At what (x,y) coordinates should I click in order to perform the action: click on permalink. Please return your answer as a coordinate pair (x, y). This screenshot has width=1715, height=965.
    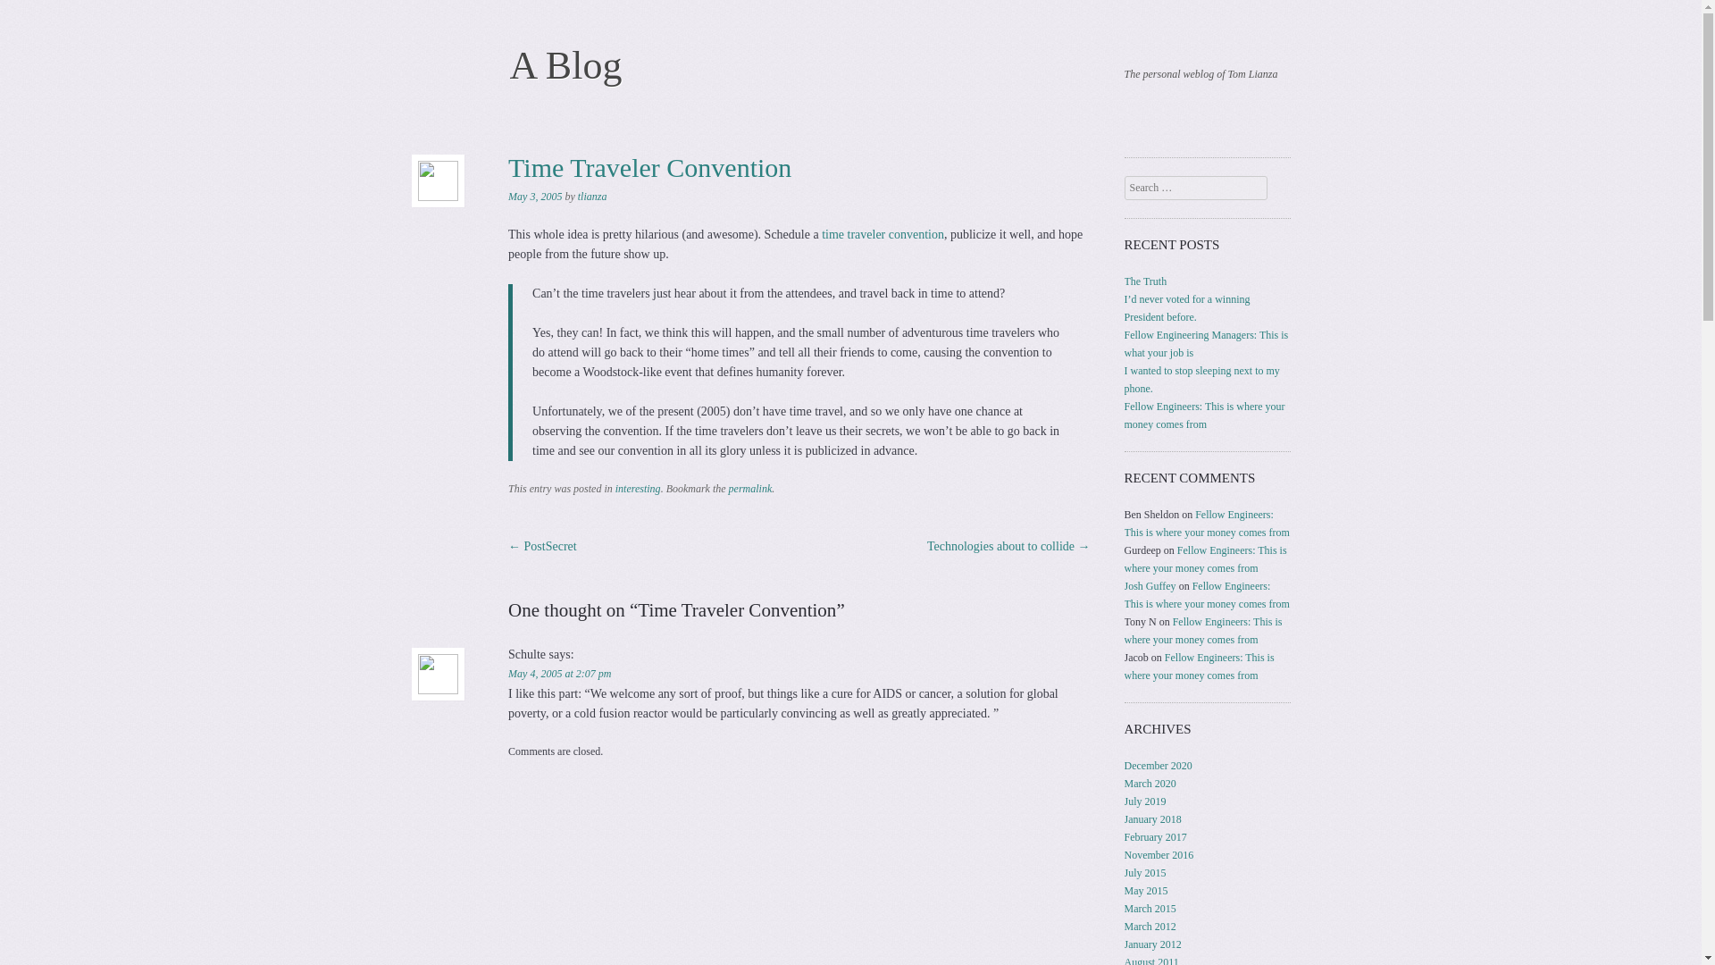
    Looking at the image, I should click on (750, 489).